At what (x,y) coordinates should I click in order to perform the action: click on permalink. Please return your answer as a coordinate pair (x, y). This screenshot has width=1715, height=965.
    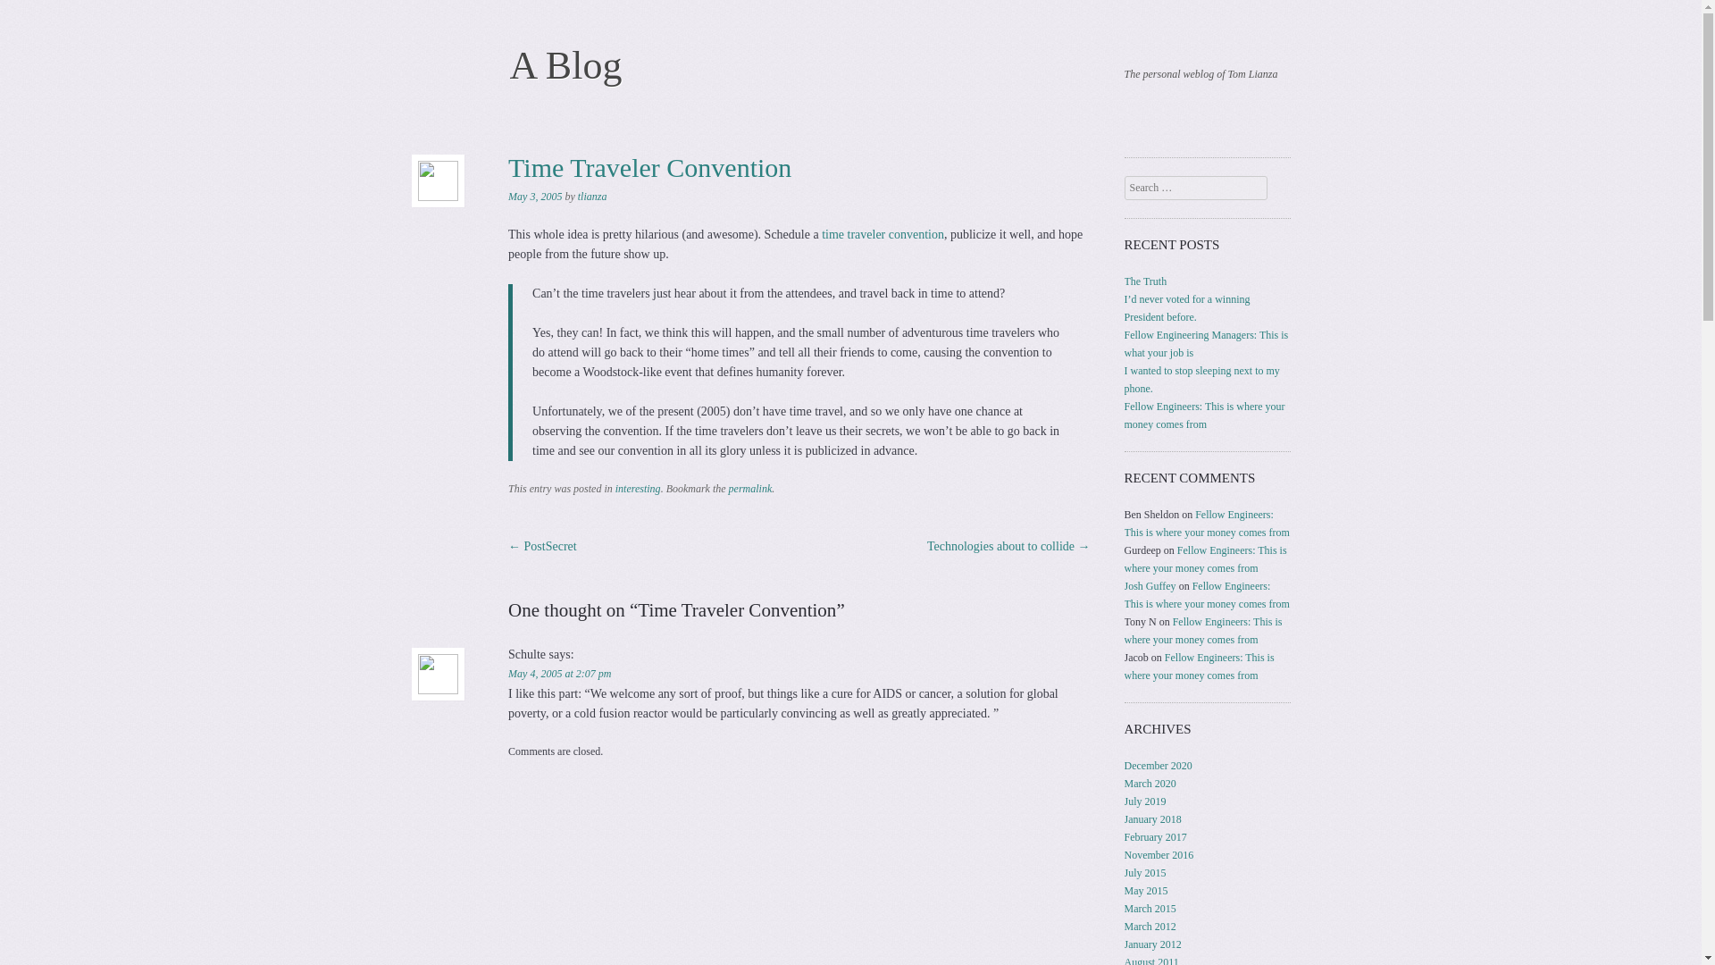
    Looking at the image, I should click on (750, 489).